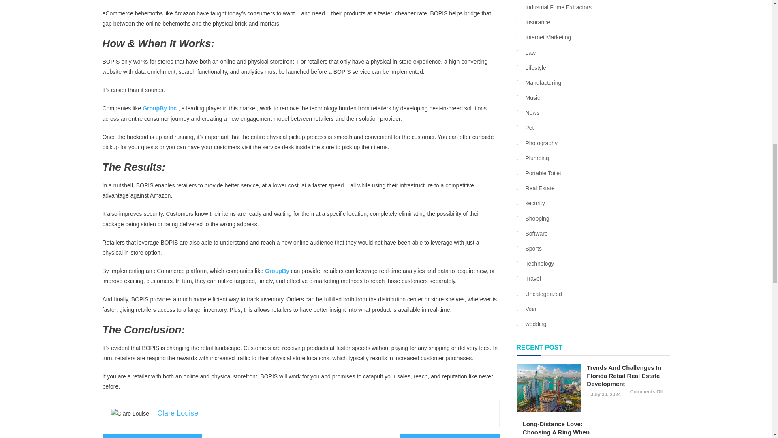 The height and width of the screenshot is (438, 778). I want to click on Which are the most popular slot games available online?, so click(152, 436).